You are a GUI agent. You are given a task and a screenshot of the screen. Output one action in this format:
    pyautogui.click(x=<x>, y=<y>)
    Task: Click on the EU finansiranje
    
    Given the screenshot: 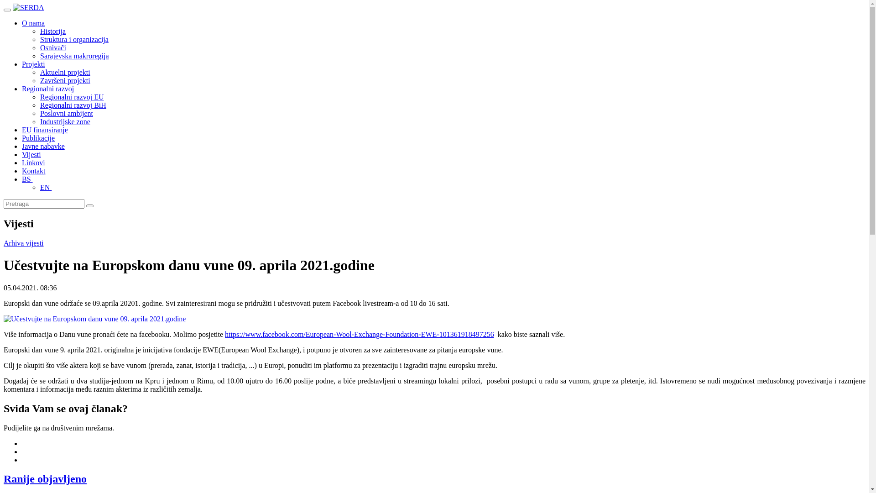 What is the action you would take?
    pyautogui.click(x=45, y=130)
    